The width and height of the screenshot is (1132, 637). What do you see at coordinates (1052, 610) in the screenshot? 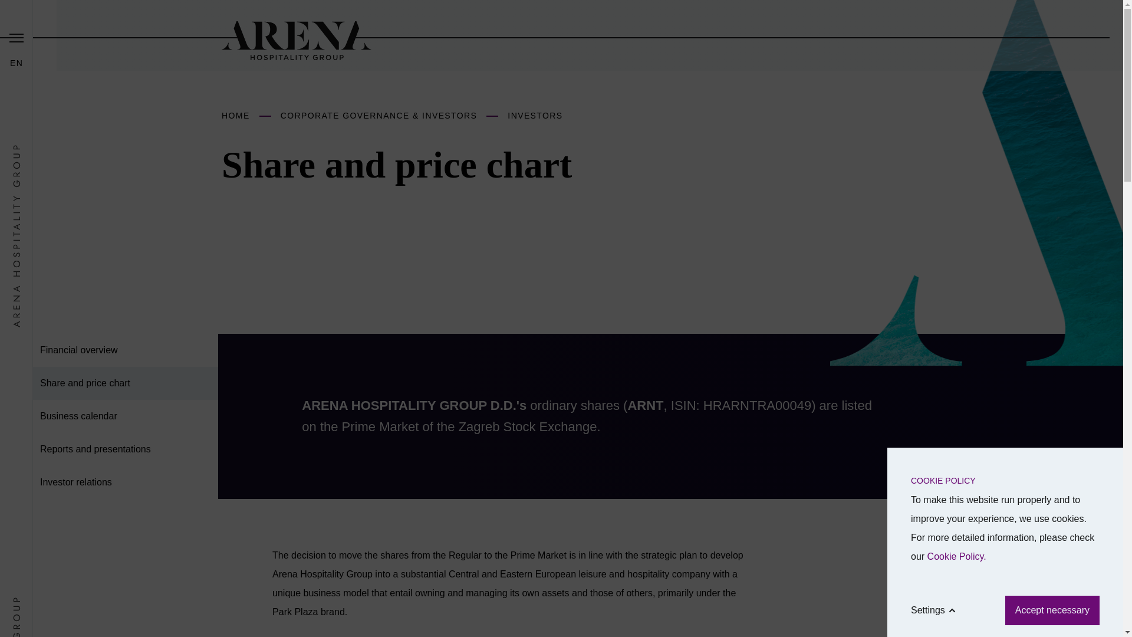
I see `Accept necessary` at bounding box center [1052, 610].